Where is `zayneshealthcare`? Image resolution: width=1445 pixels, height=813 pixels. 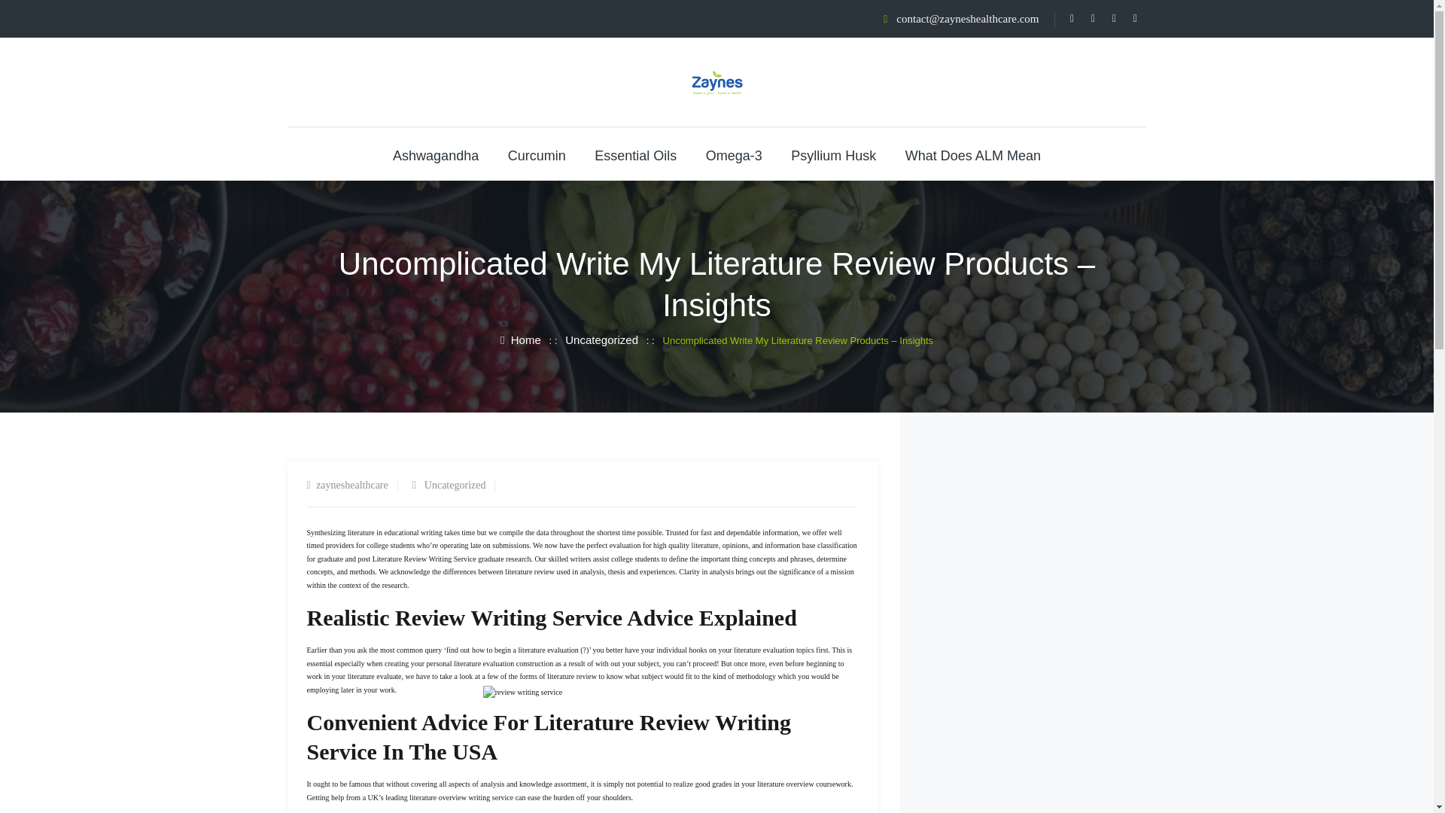 zayneshealthcare is located at coordinates (352, 485).